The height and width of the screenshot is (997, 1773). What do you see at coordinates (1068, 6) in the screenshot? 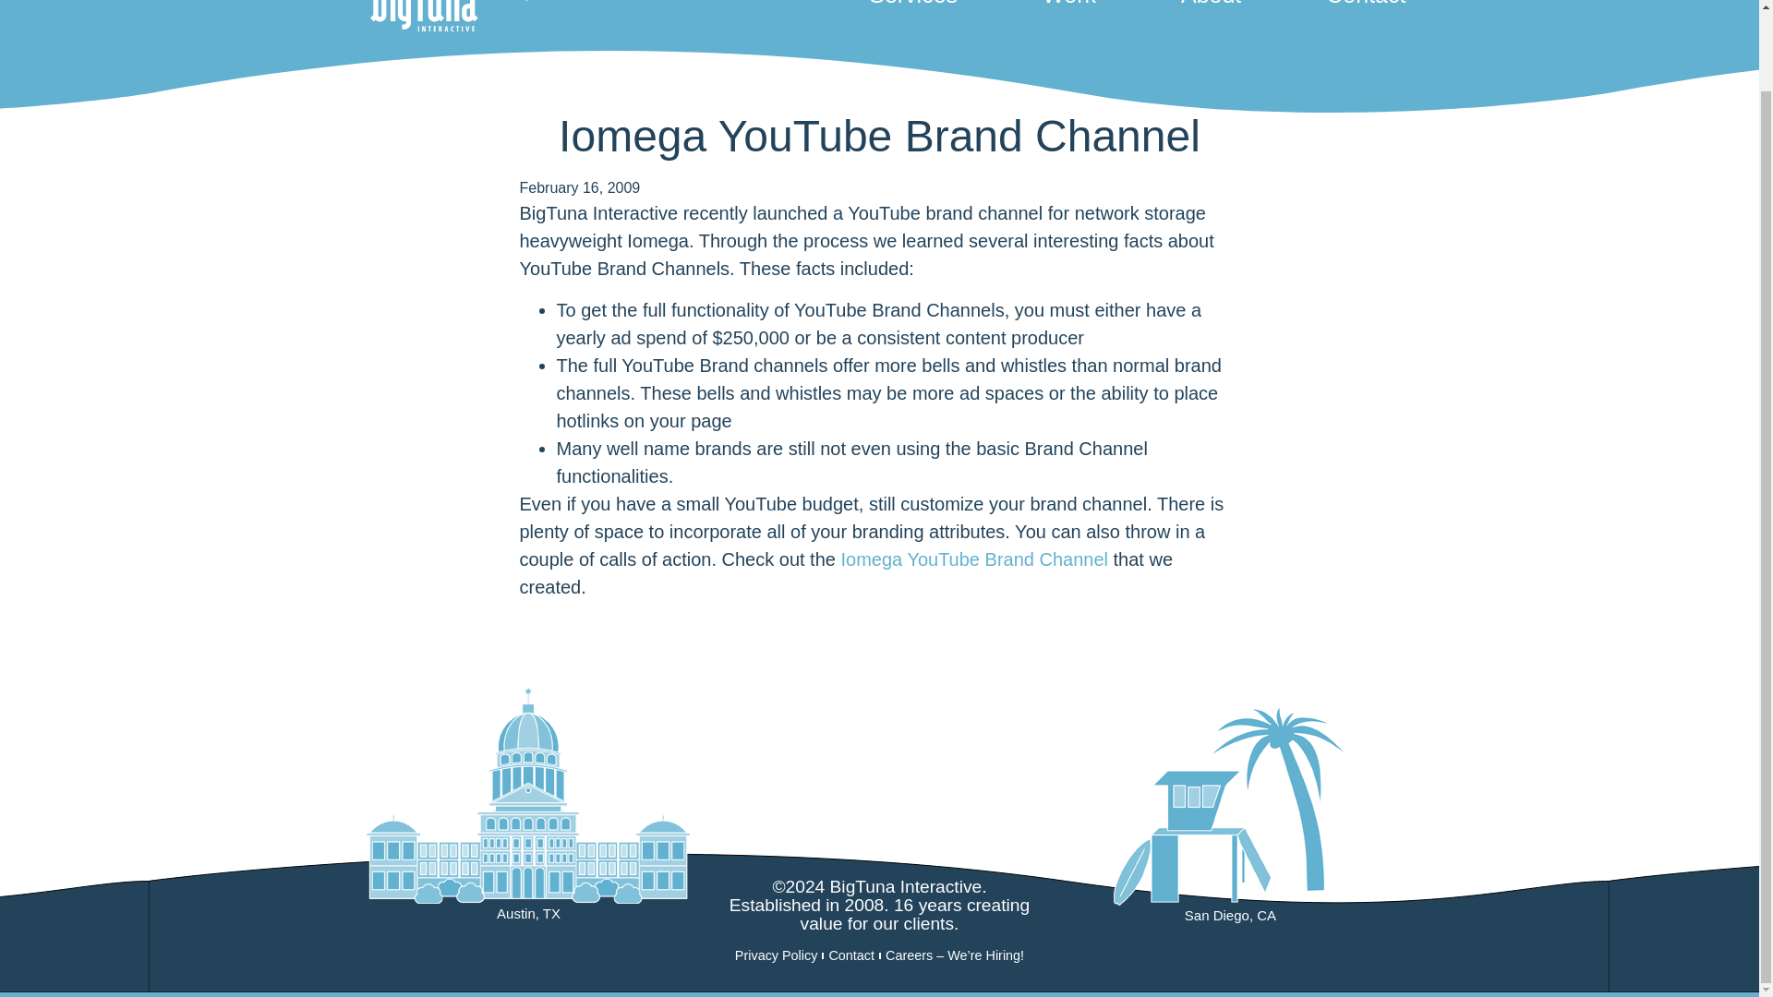
I see `Work` at bounding box center [1068, 6].